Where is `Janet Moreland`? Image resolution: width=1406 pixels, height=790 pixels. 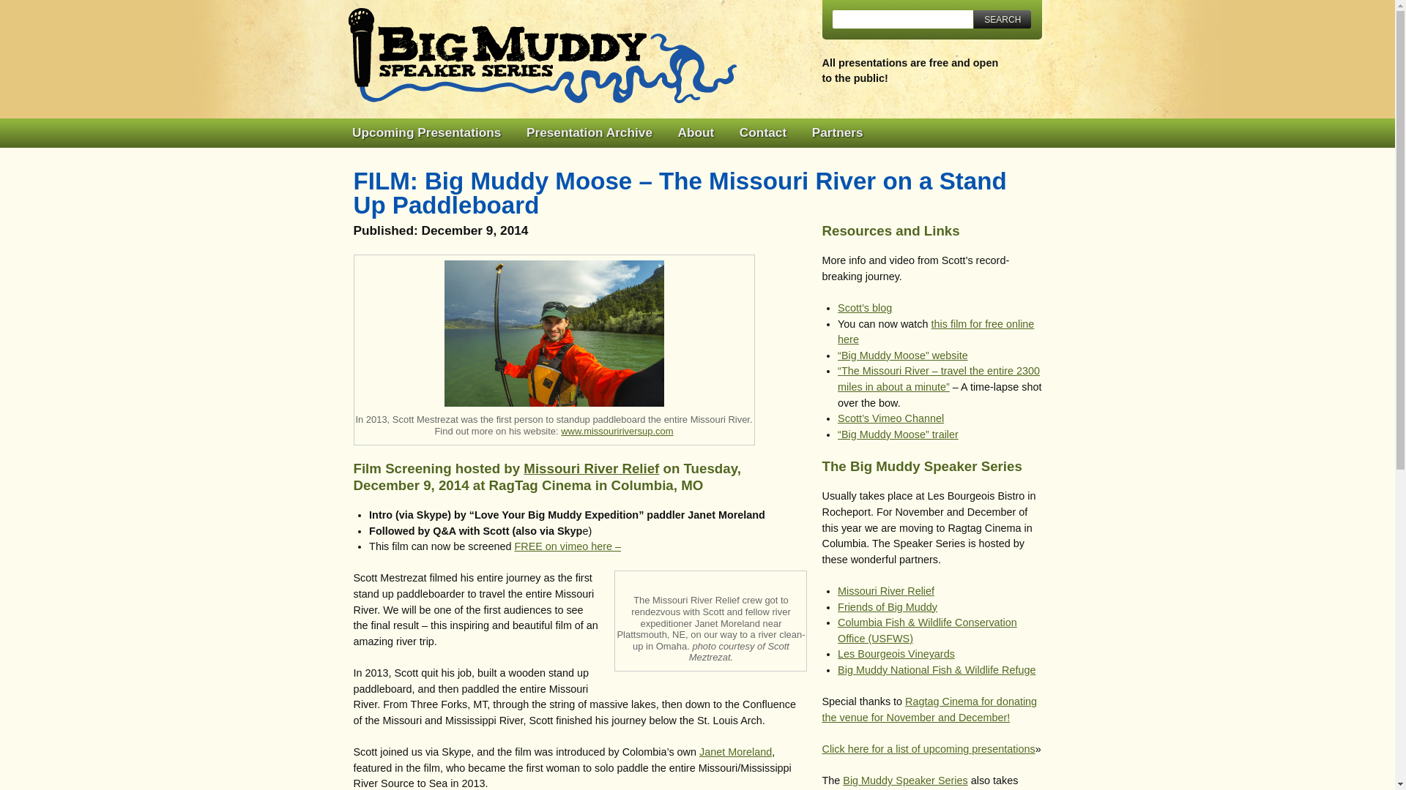 Janet Moreland is located at coordinates (735, 751).